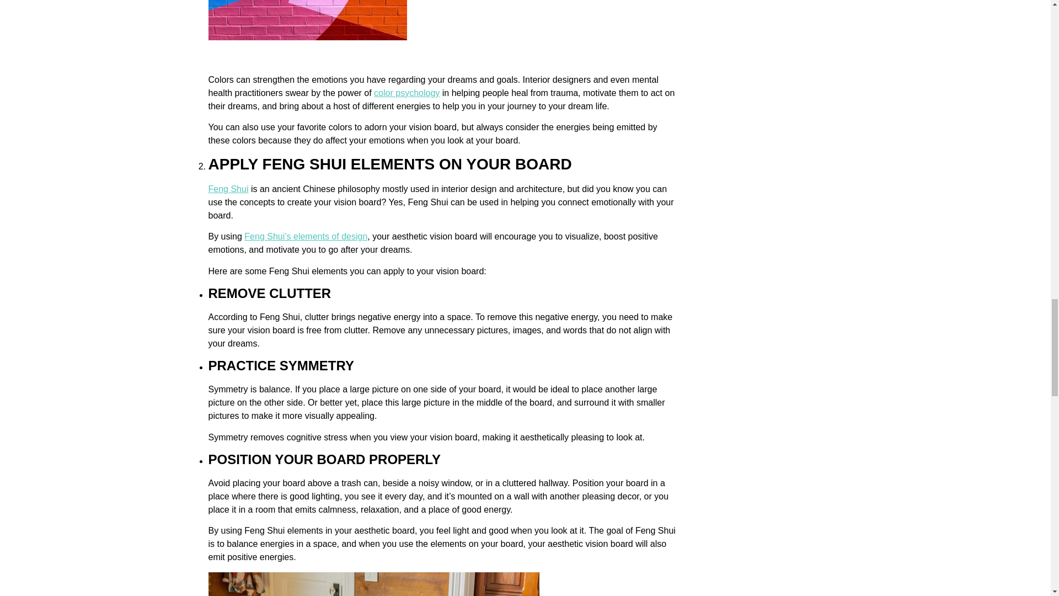 The image size is (1059, 596). I want to click on color psychology, so click(406, 93).